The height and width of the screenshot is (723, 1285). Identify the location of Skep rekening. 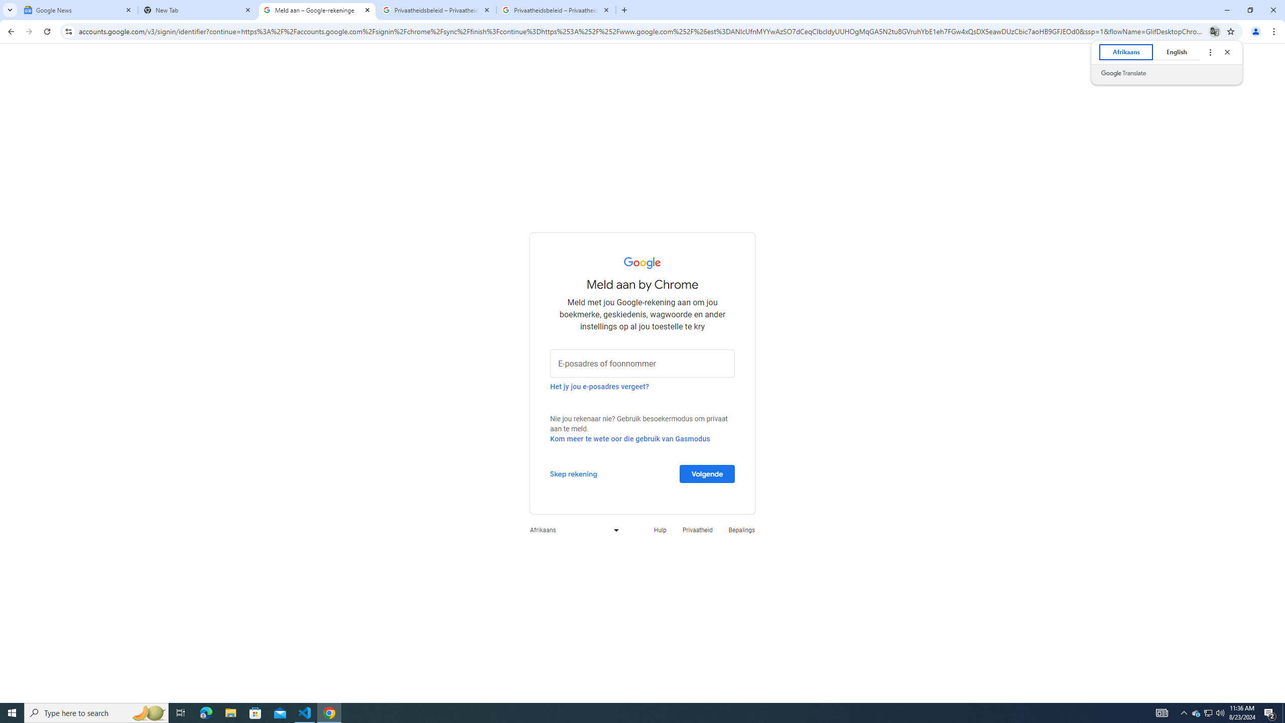
(574, 473).